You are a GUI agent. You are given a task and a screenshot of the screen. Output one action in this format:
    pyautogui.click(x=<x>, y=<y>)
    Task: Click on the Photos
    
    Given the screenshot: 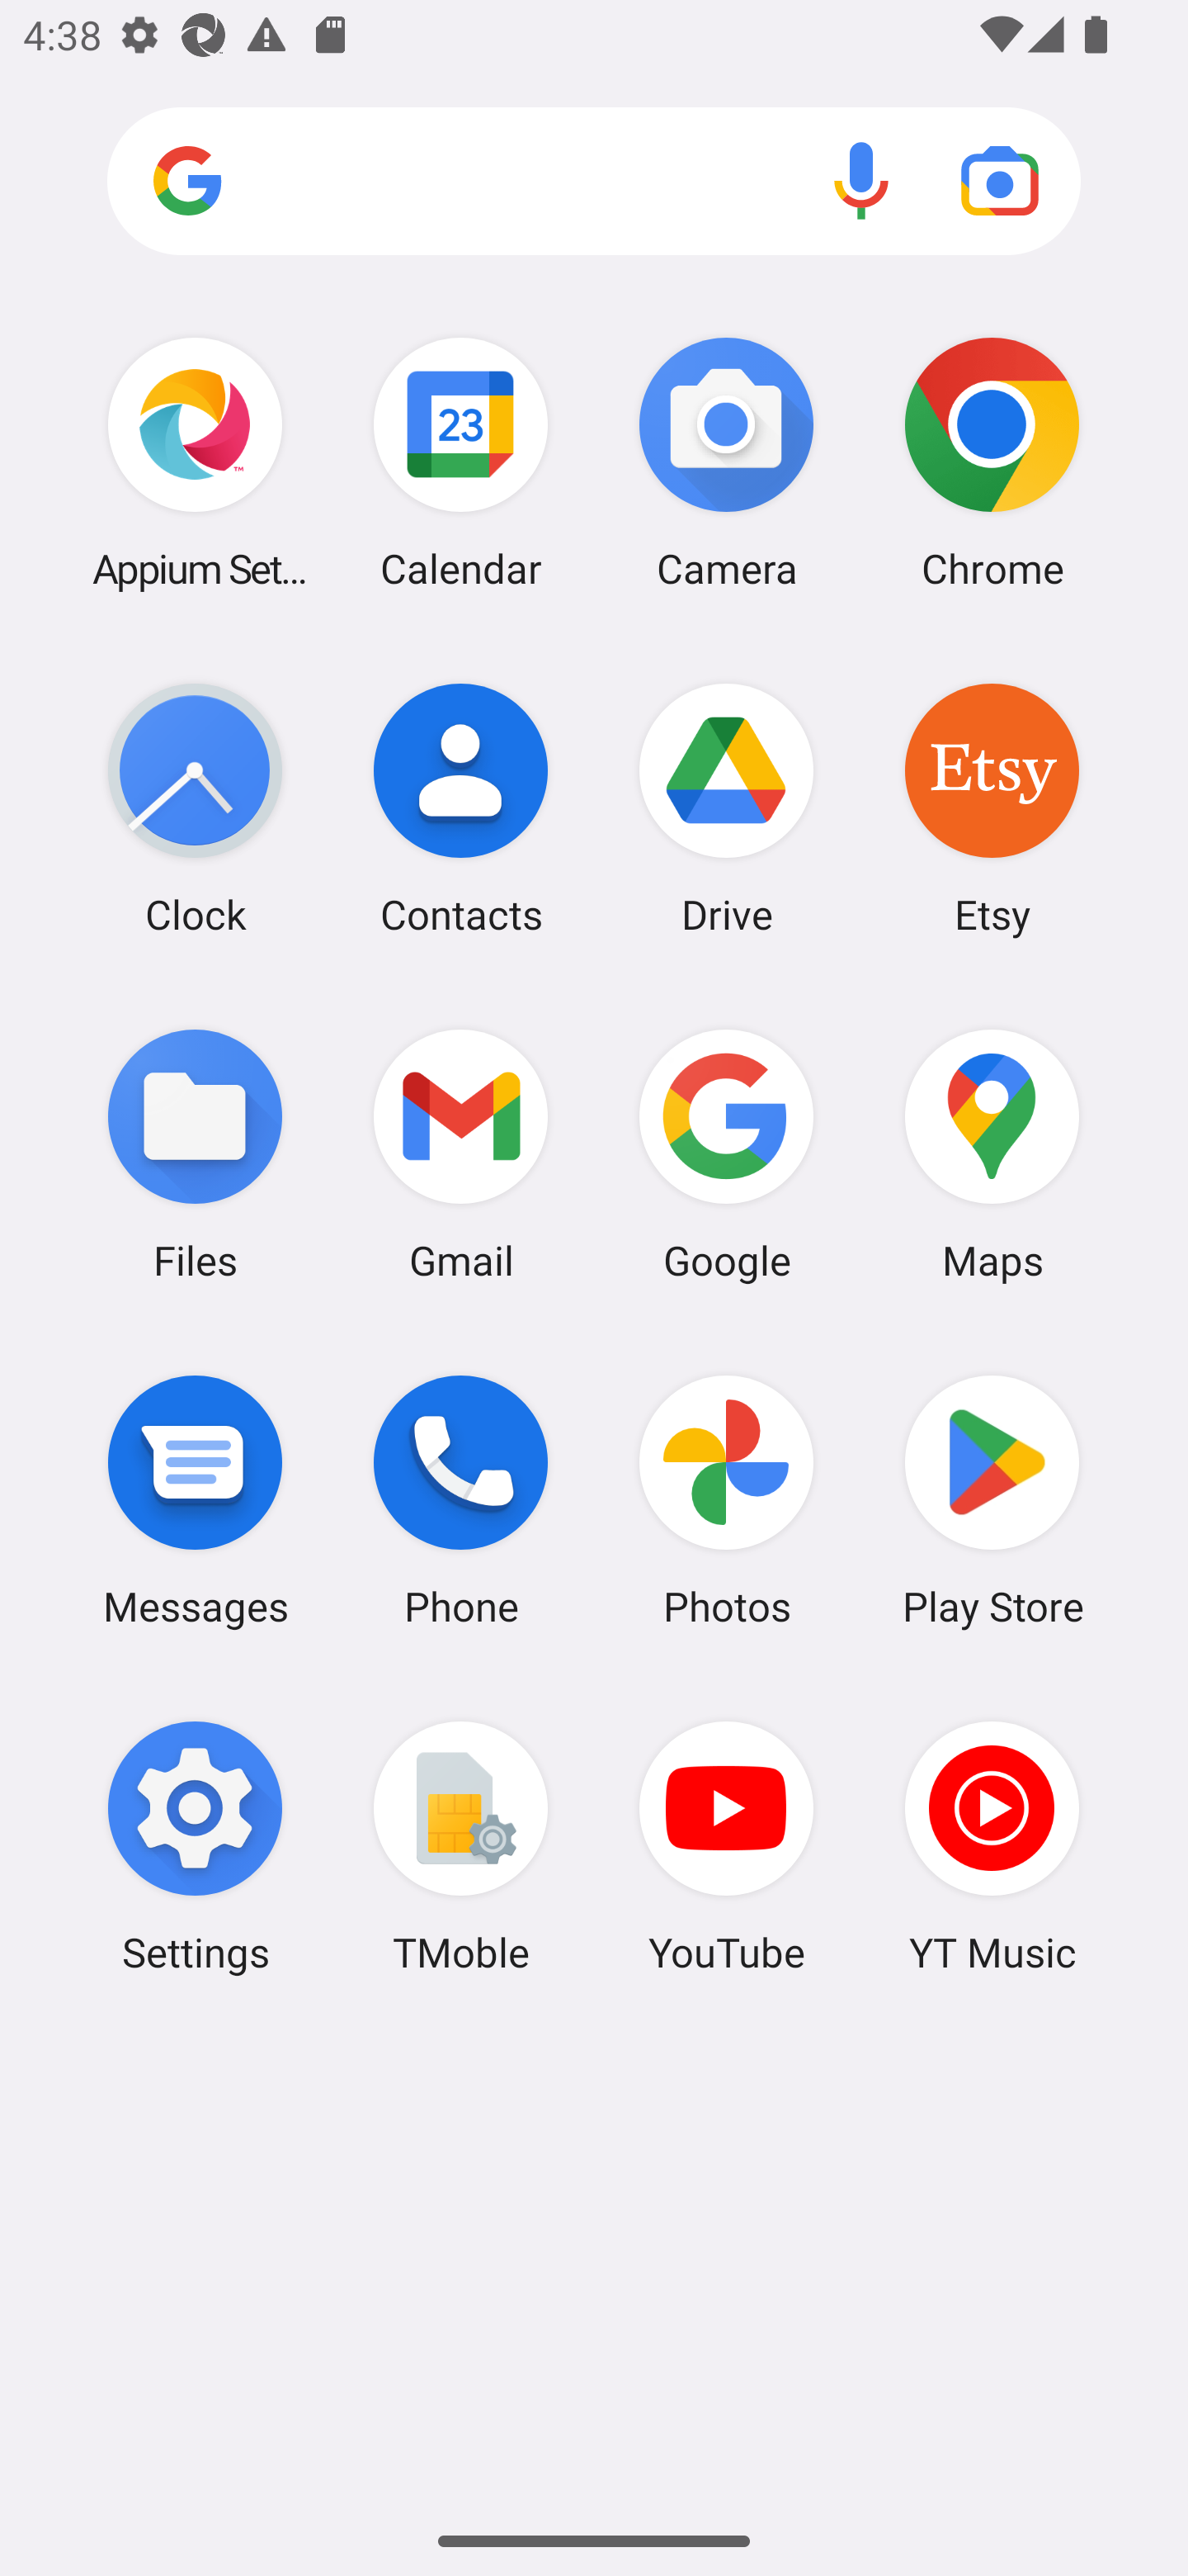 What is the action you would take?
    pyautogui.click(x=727, y=1500)
    